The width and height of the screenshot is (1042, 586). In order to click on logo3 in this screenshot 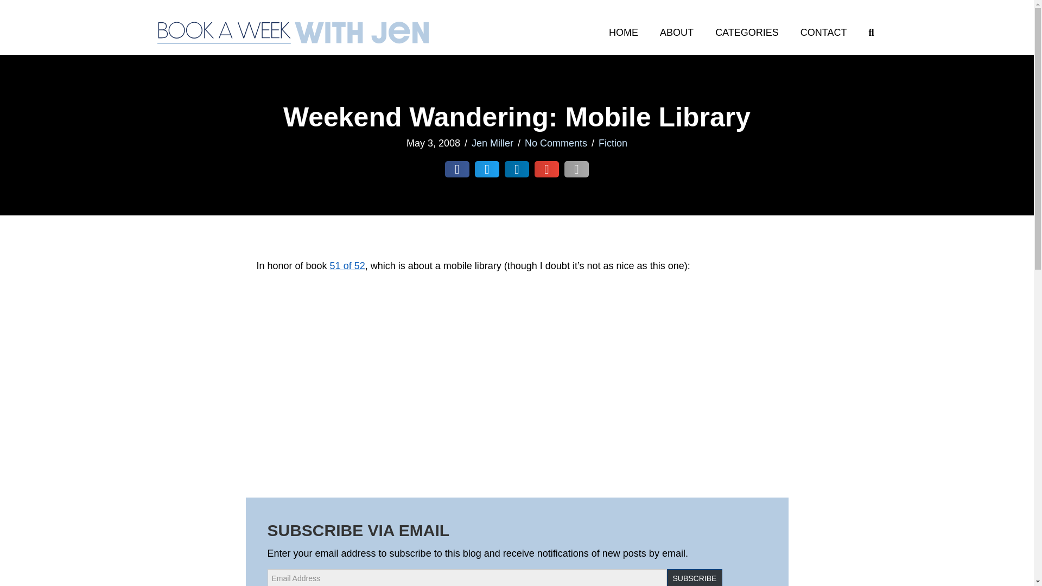, I will do `click(293, 33)`.